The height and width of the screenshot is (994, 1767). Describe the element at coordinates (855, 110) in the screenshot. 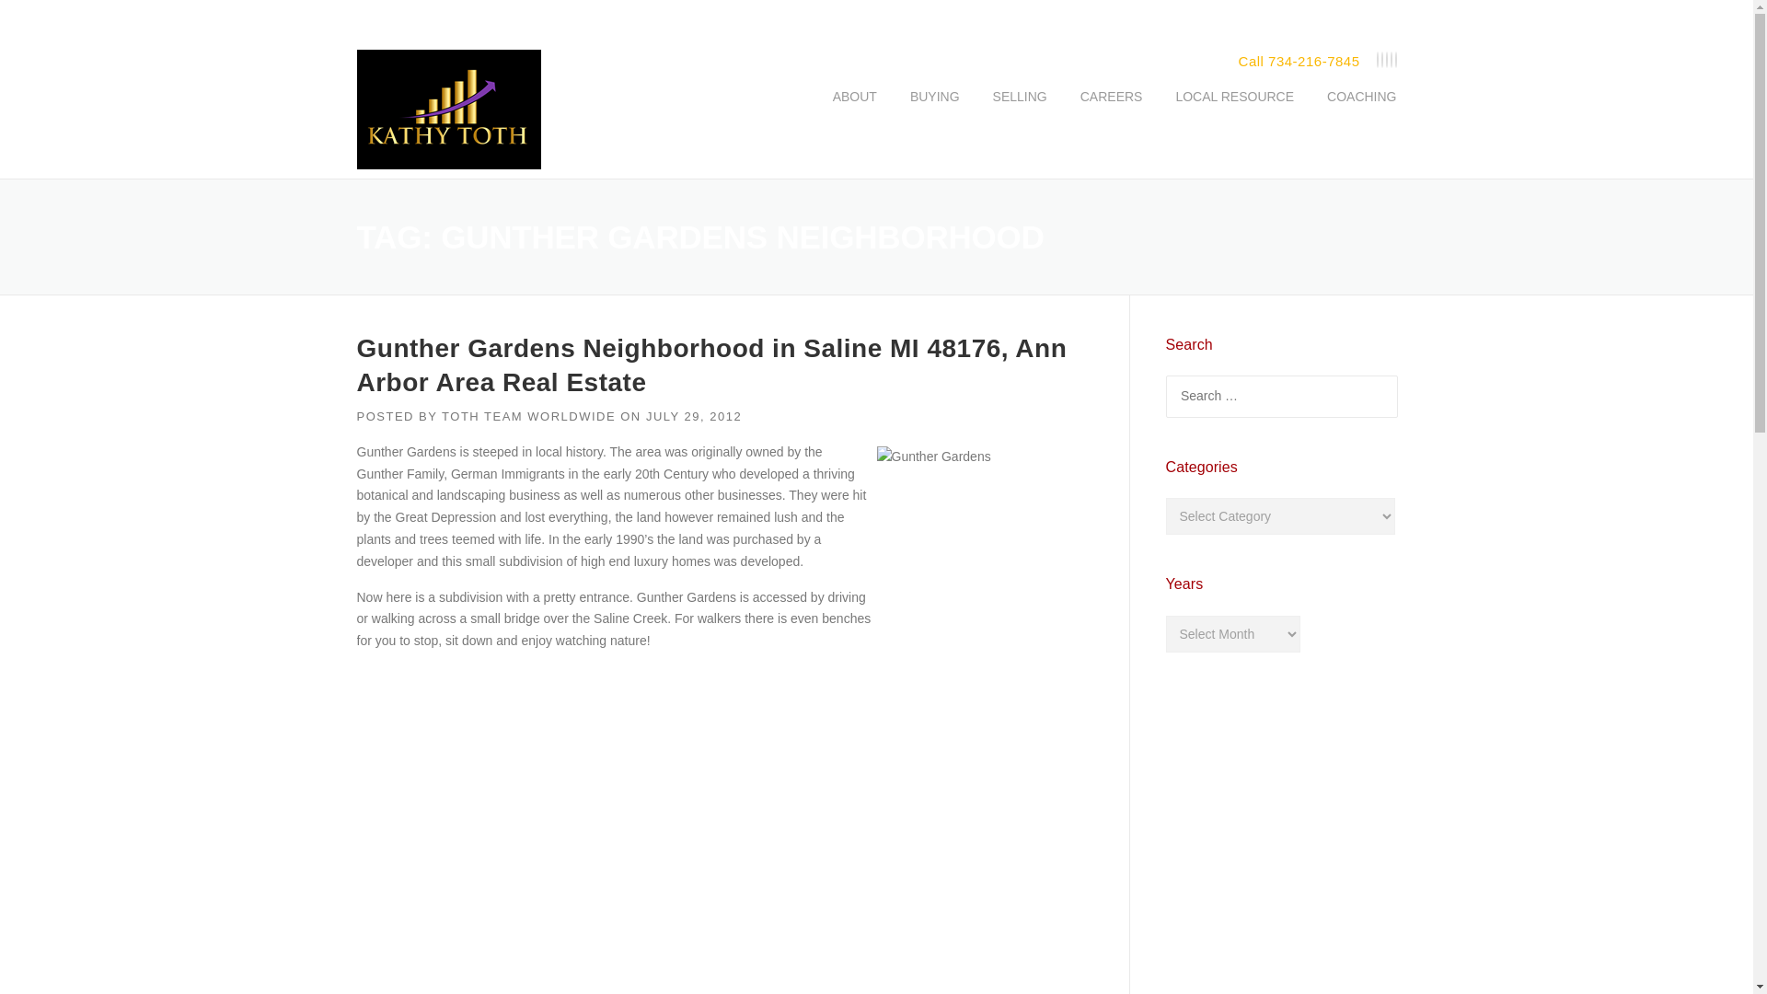

I see `ABOUT` at that location.